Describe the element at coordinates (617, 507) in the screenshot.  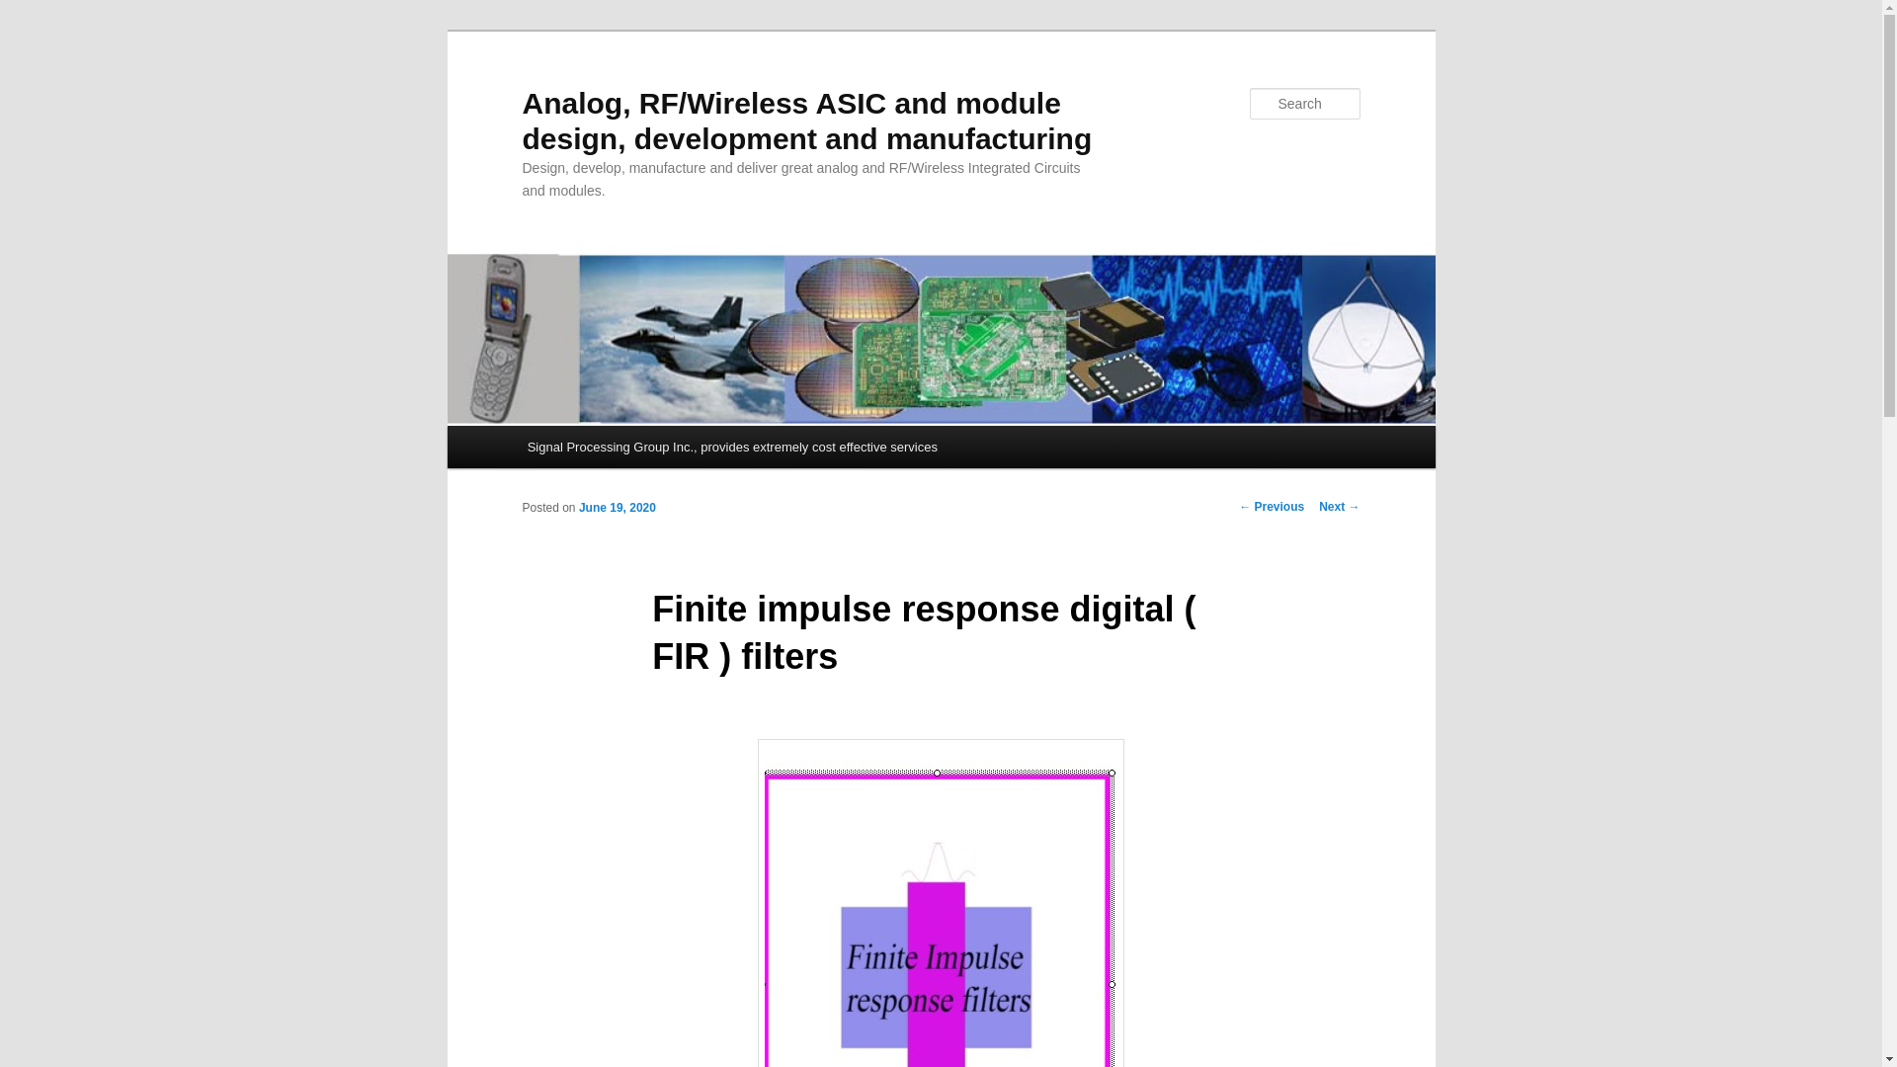
I see `June 19, 2020` at that location.